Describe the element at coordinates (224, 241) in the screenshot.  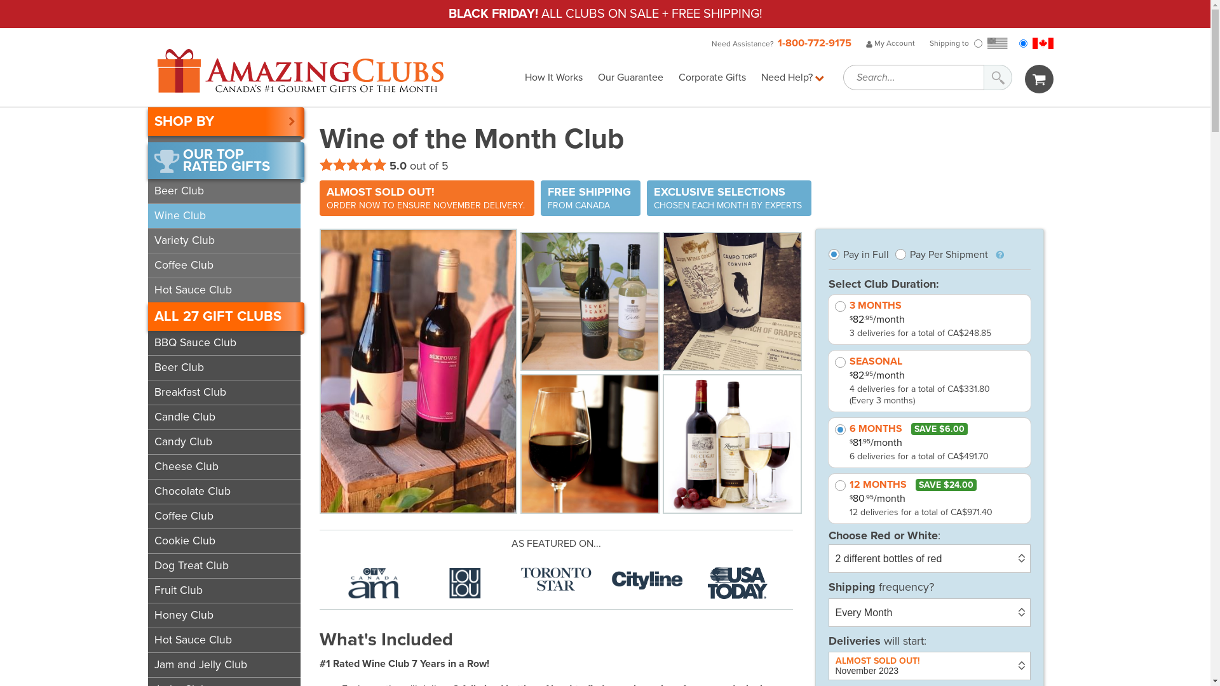
I see `Variety Club` at that location.